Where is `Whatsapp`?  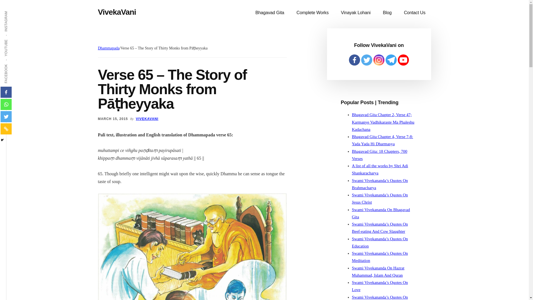 Whatsapp is located at coordinates (6, 104).